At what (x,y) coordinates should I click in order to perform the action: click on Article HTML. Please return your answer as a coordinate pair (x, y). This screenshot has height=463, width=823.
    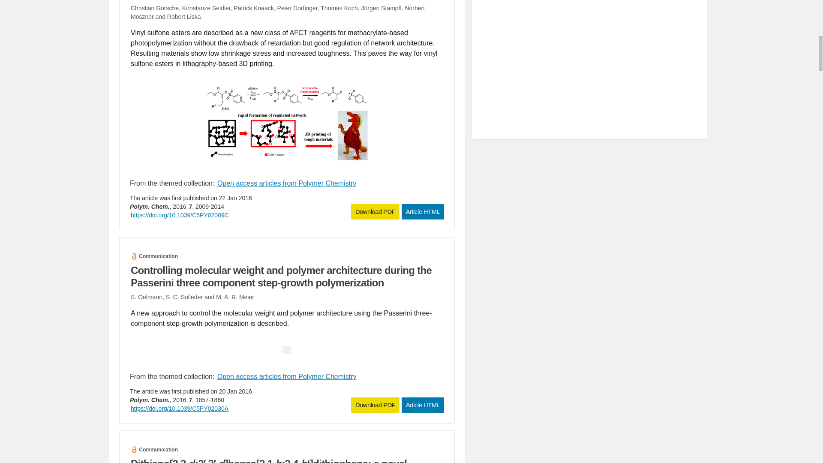
    Looking at the image, I should click on (423, 405).